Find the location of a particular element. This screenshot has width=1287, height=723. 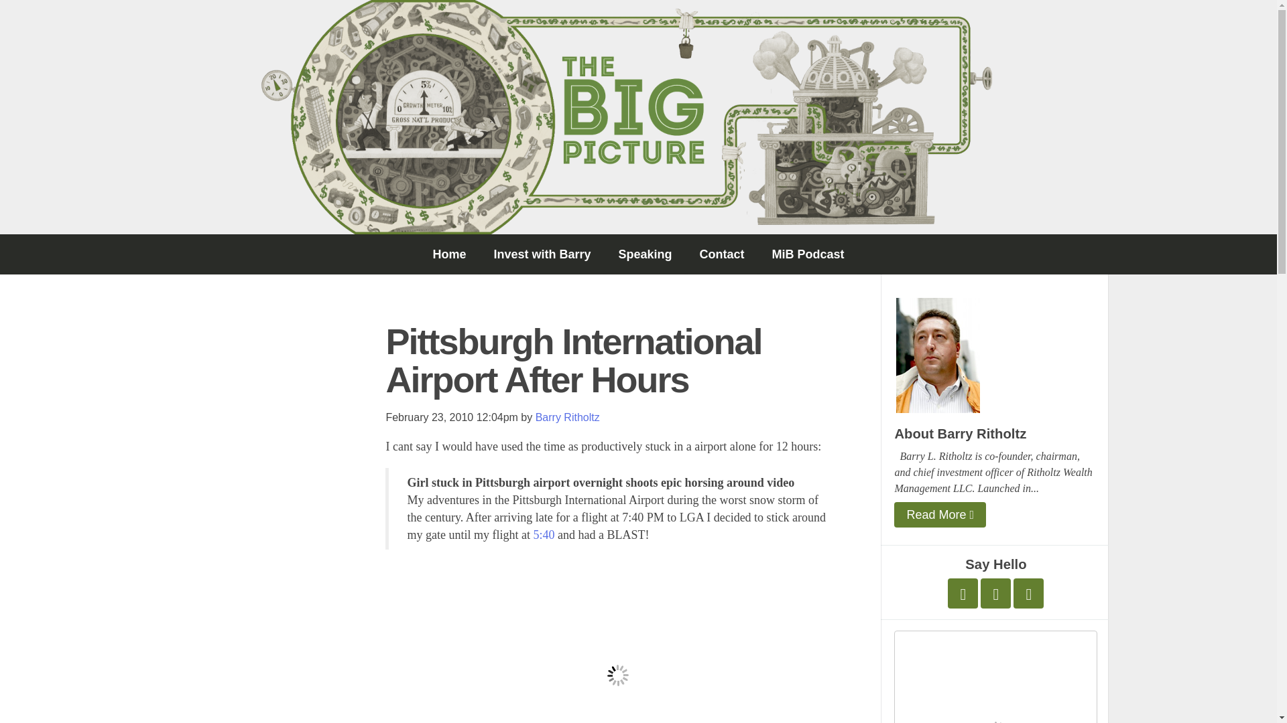

Contact is located at coordinates (721, 254).